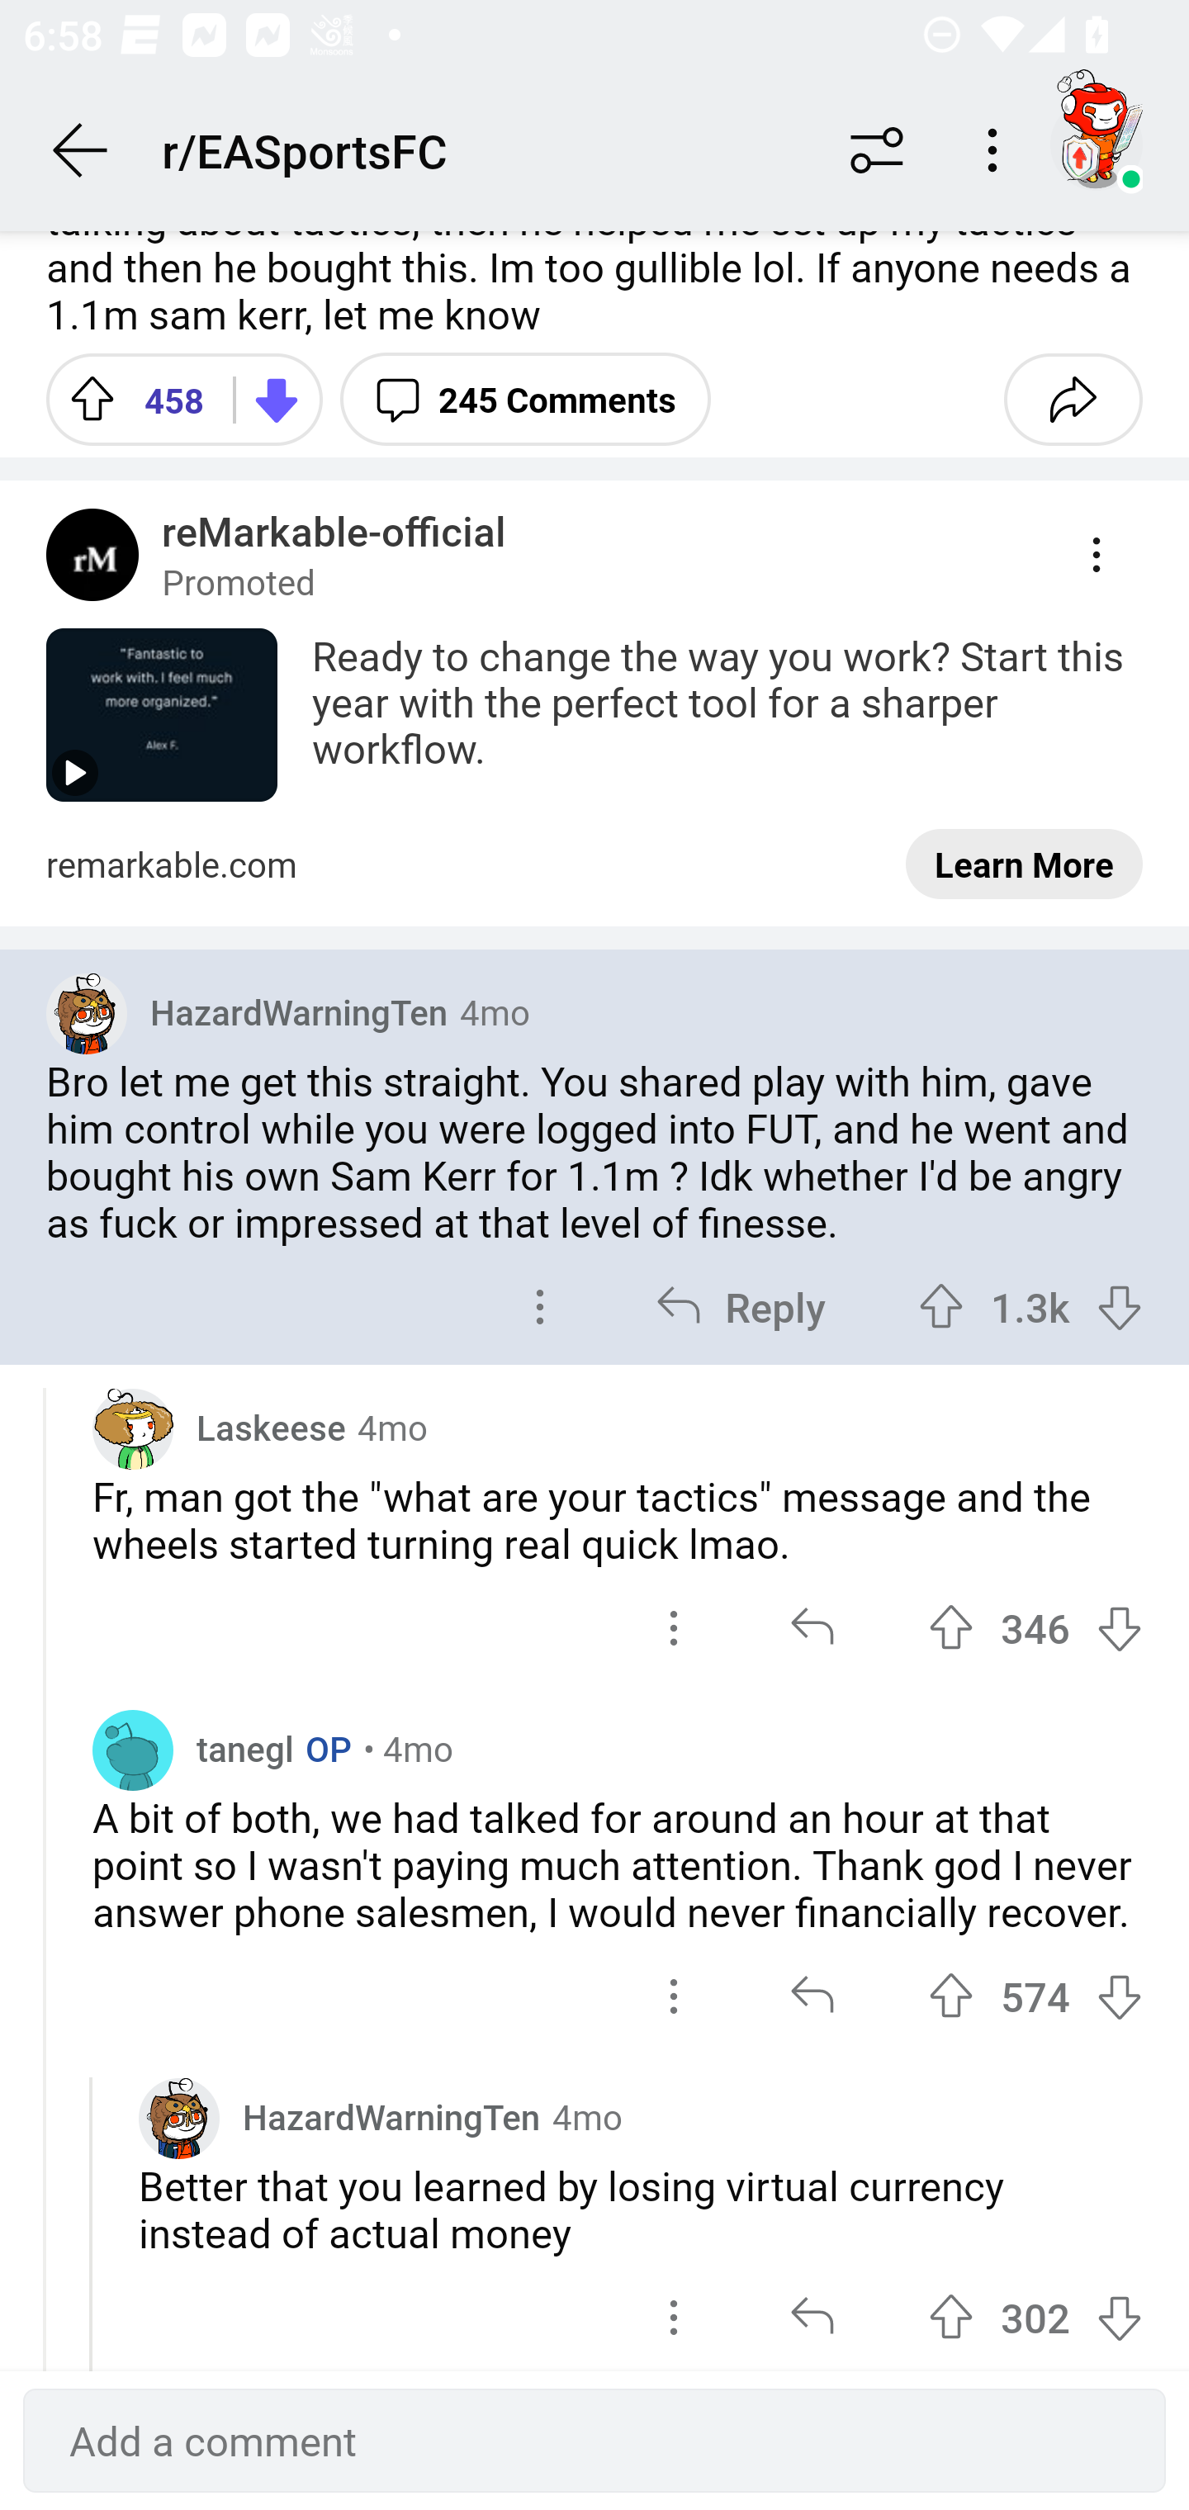  What do you see at coordinates (525, 399) in the screenshot?
I see `245 Comments` at bounding box center [525, 399].